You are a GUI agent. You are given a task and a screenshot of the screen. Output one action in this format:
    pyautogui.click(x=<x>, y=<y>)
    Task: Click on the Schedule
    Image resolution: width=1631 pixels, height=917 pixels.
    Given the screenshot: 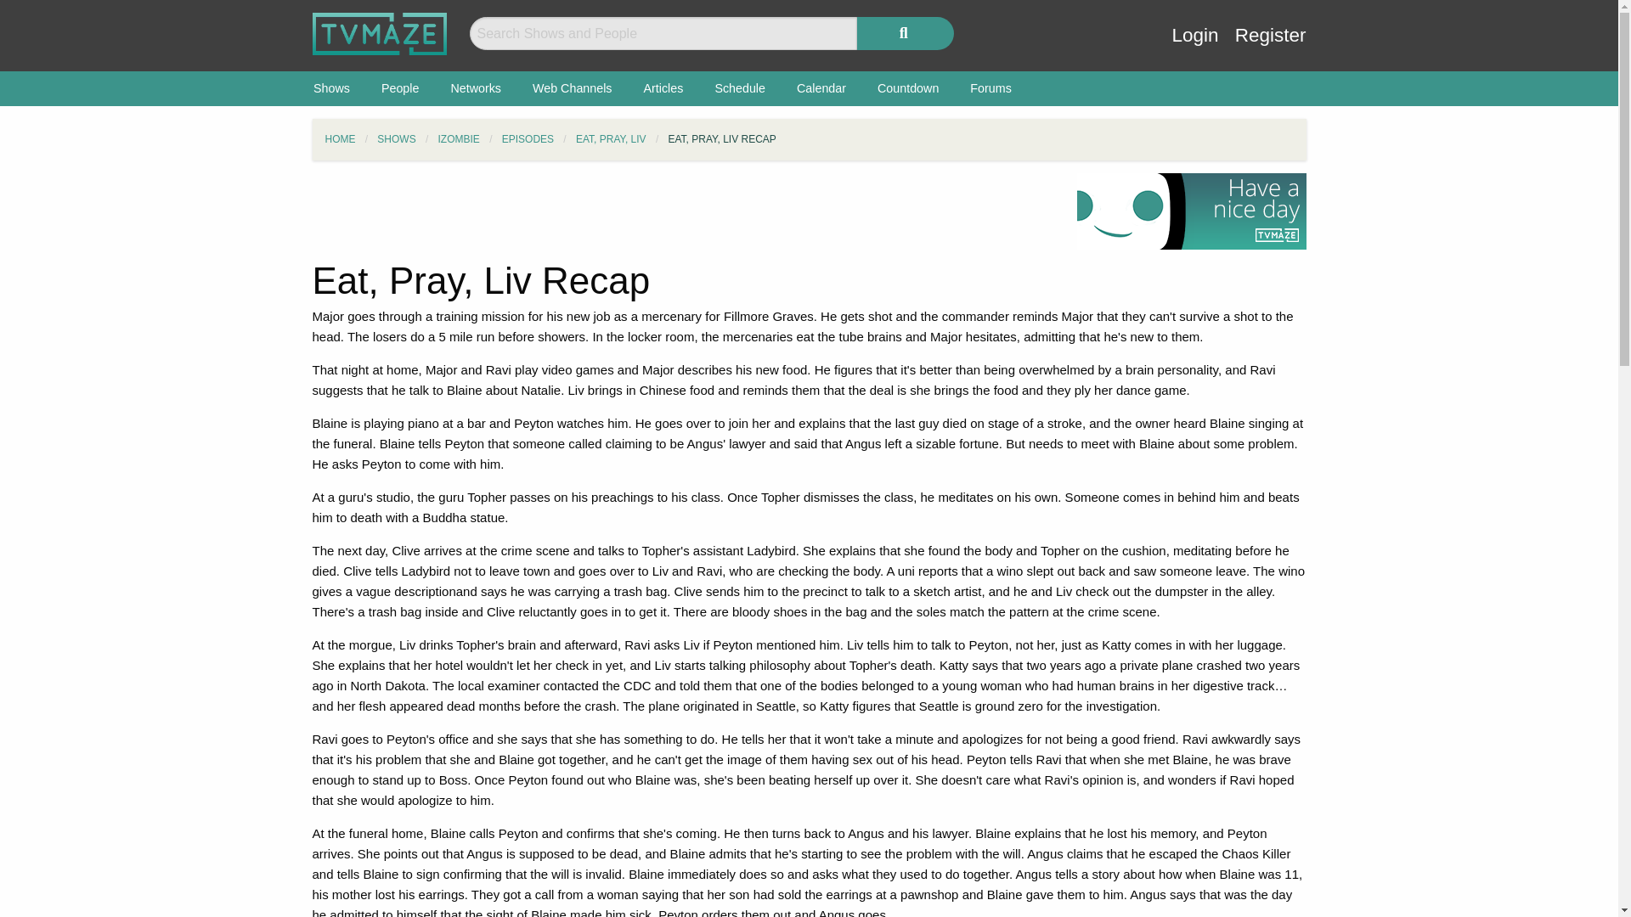 What is the action you would take?
    pyautogui.click(x=740, y=88)
    